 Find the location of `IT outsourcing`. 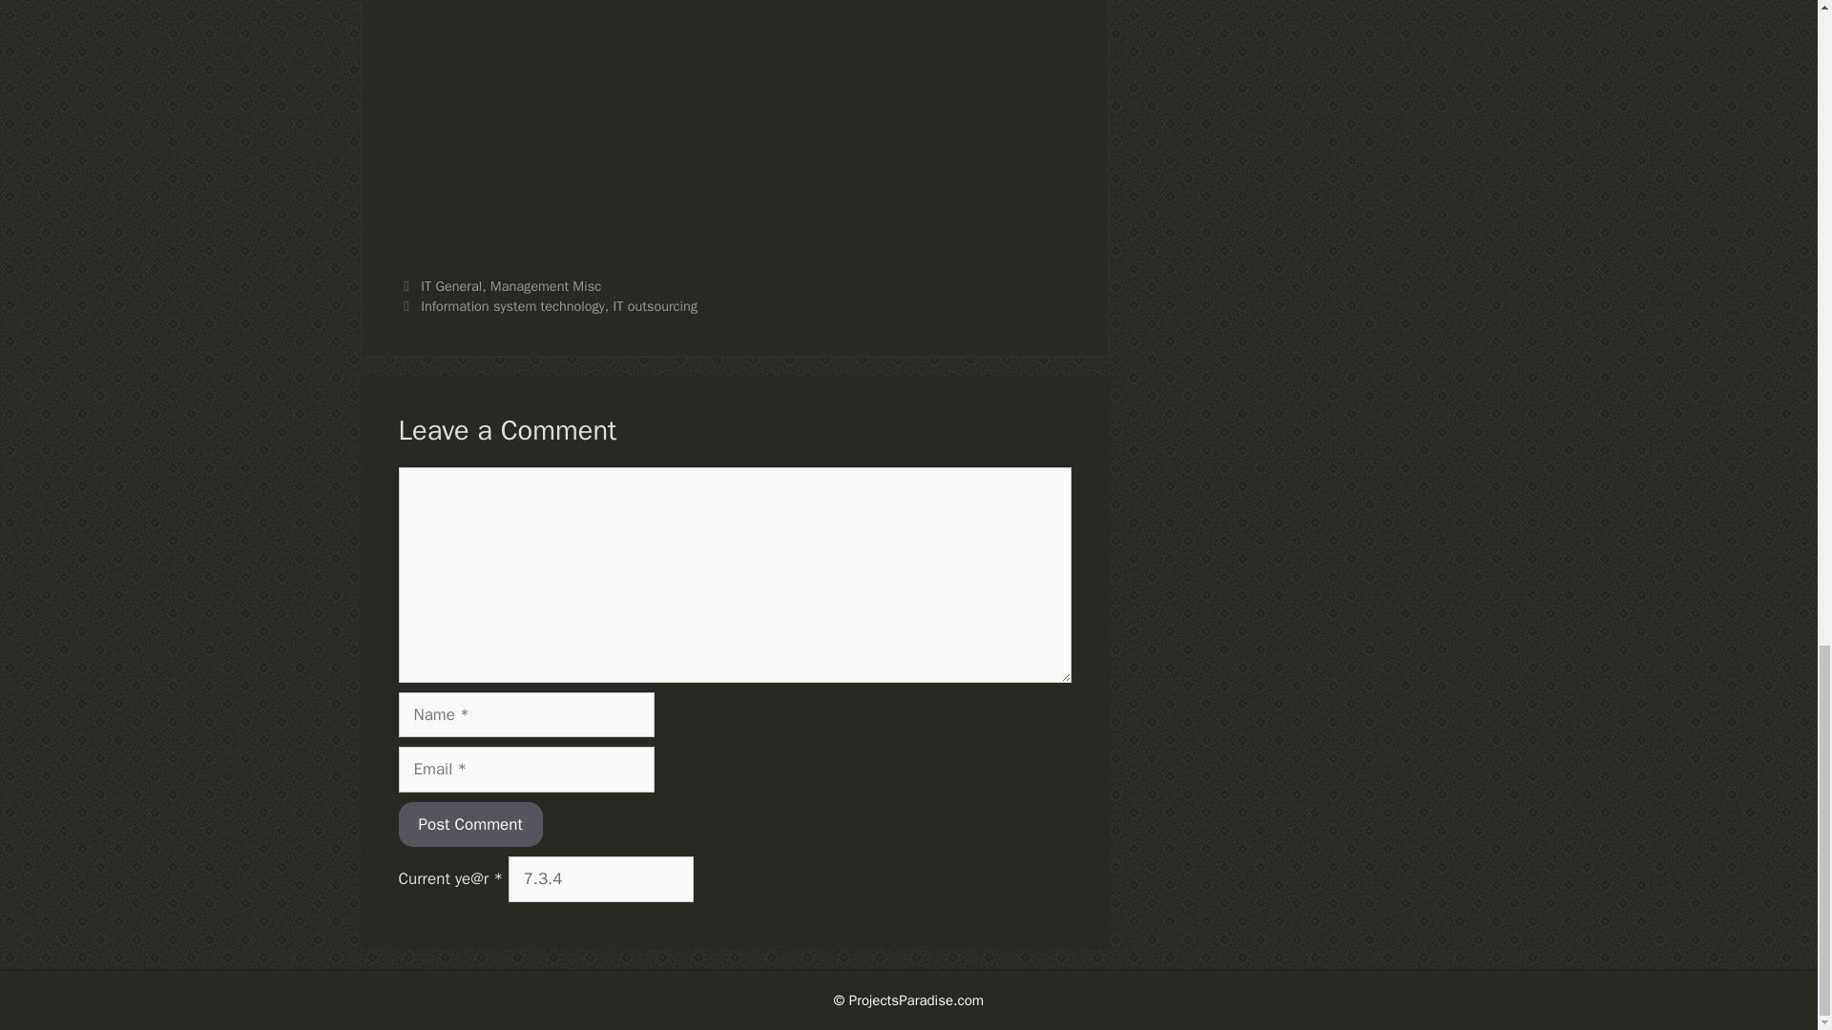

IT outsourcing is located at coordinates (655, 306).